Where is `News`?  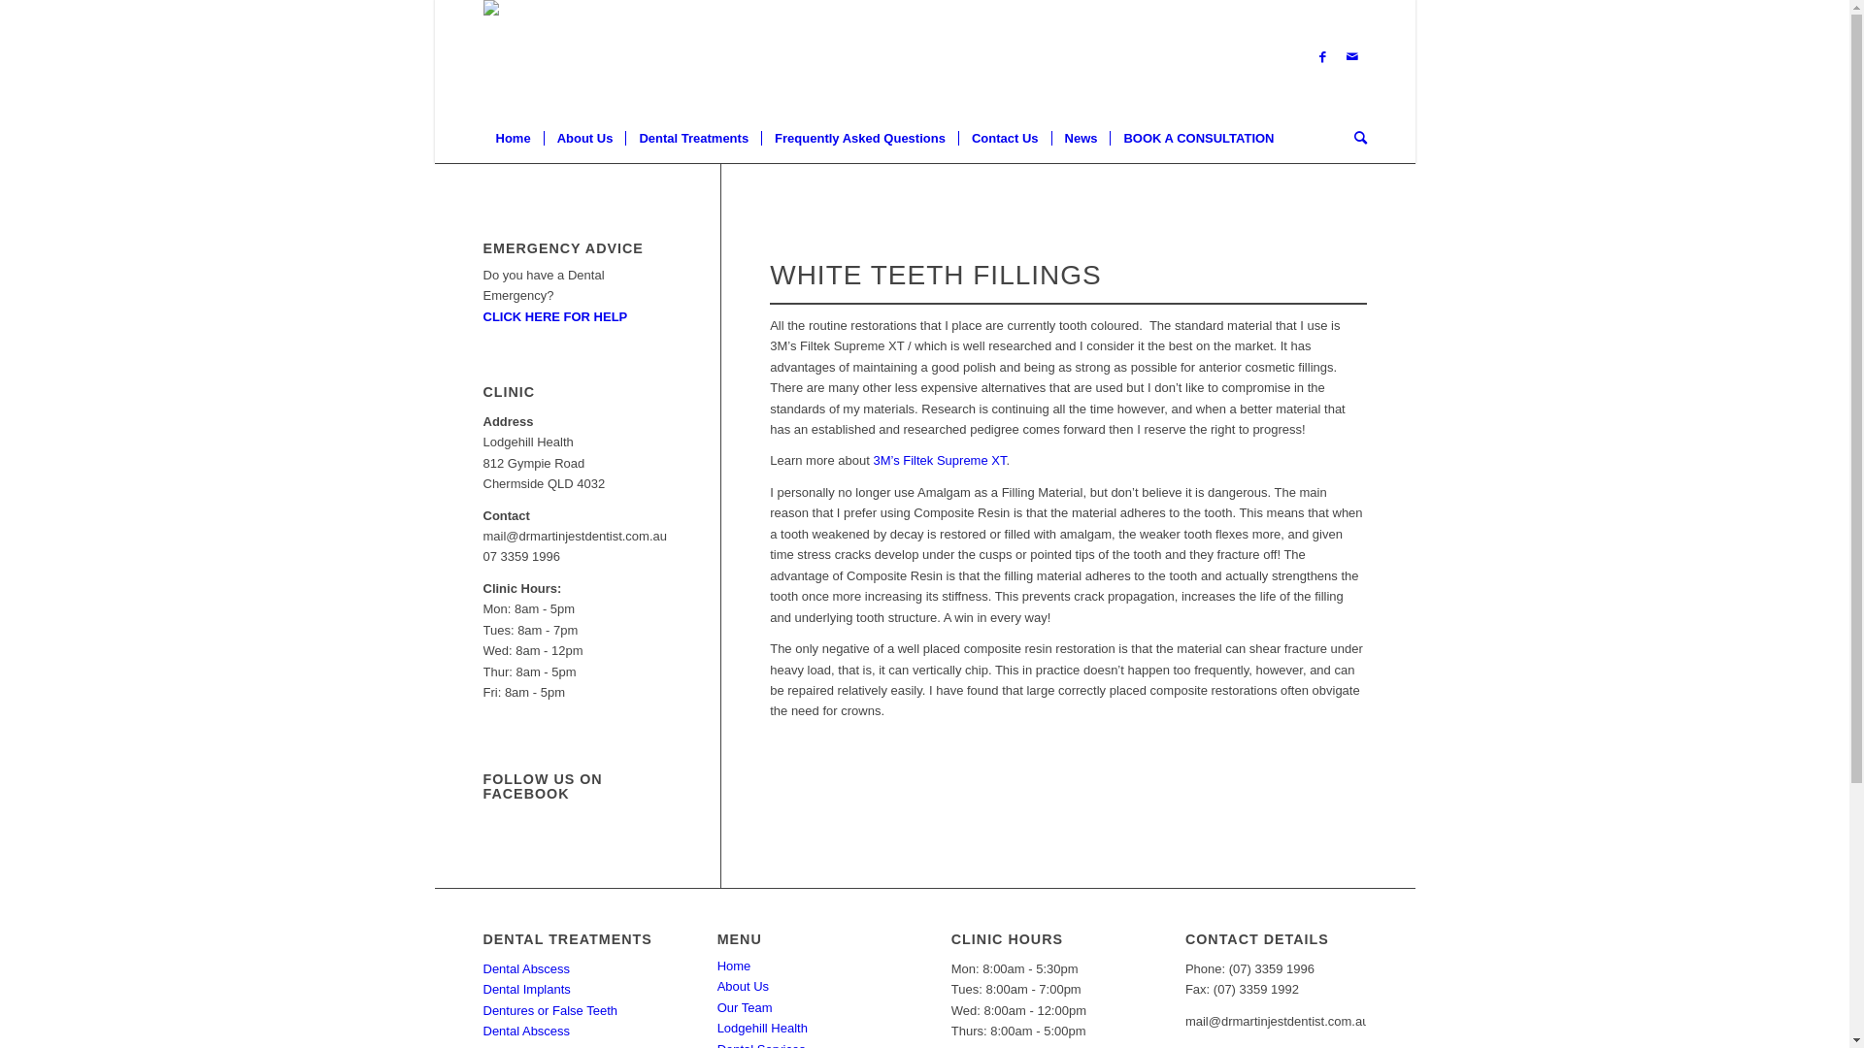 News is located at coordinates (1082, 139).